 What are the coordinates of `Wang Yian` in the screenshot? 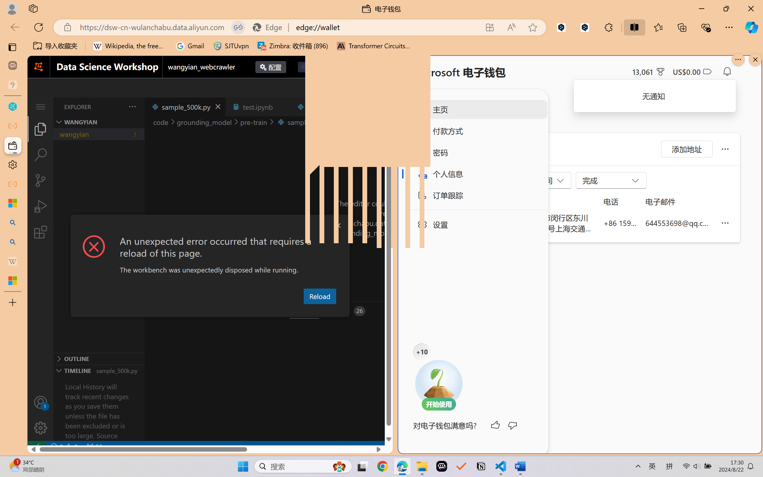 It's located at (503, 223).